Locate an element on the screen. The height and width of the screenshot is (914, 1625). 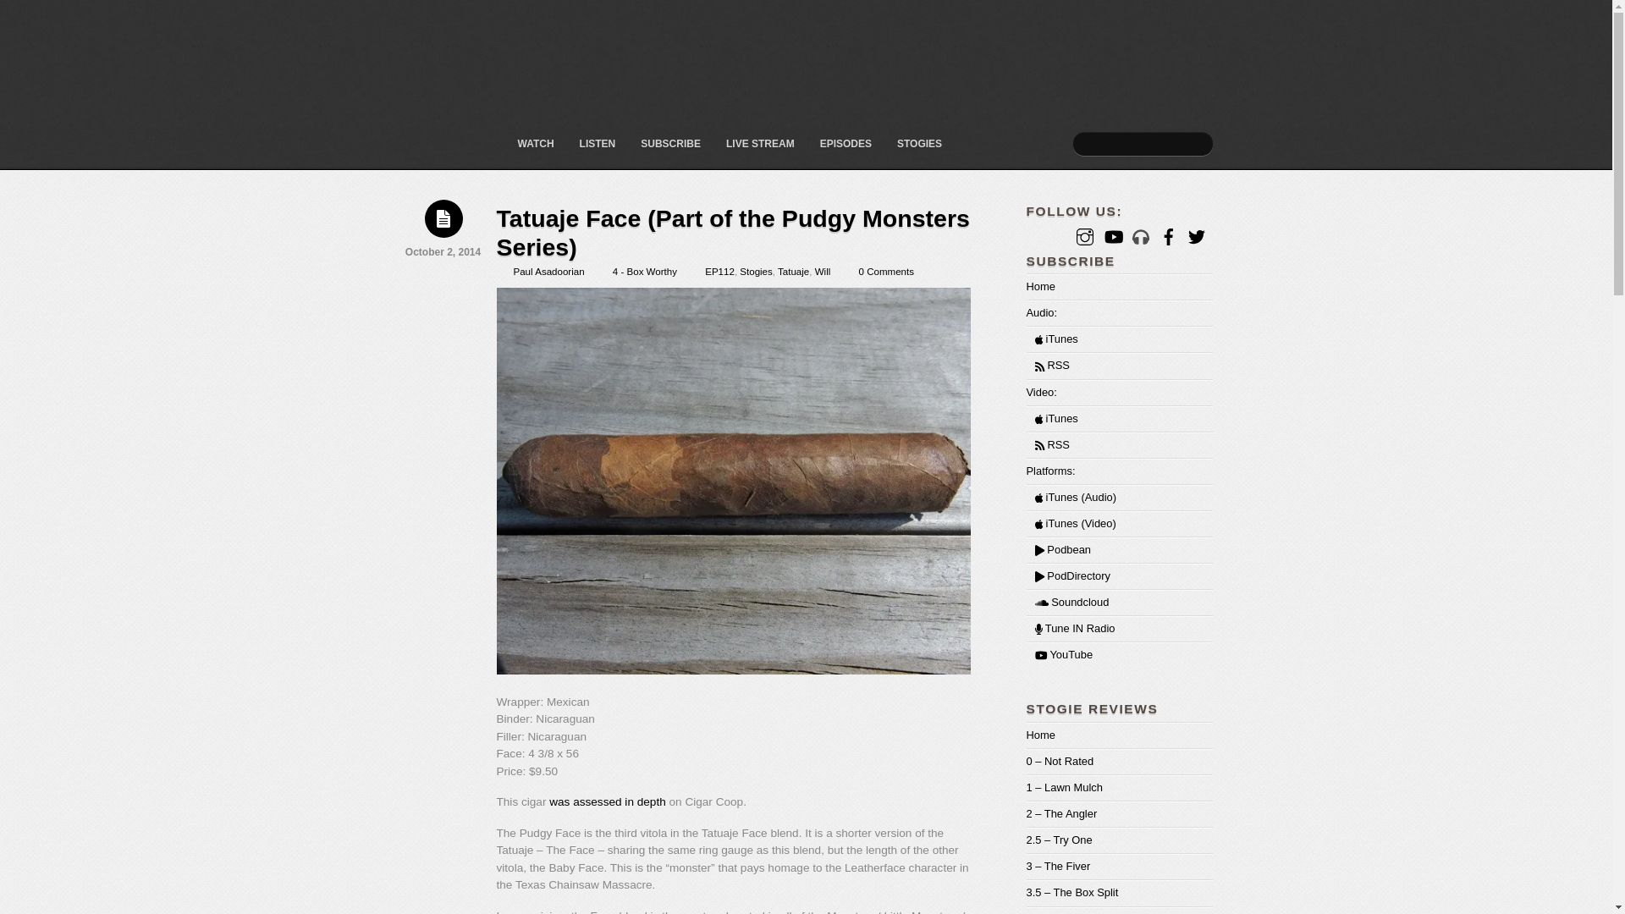
Audio: is located at coordinates (1041, 311).